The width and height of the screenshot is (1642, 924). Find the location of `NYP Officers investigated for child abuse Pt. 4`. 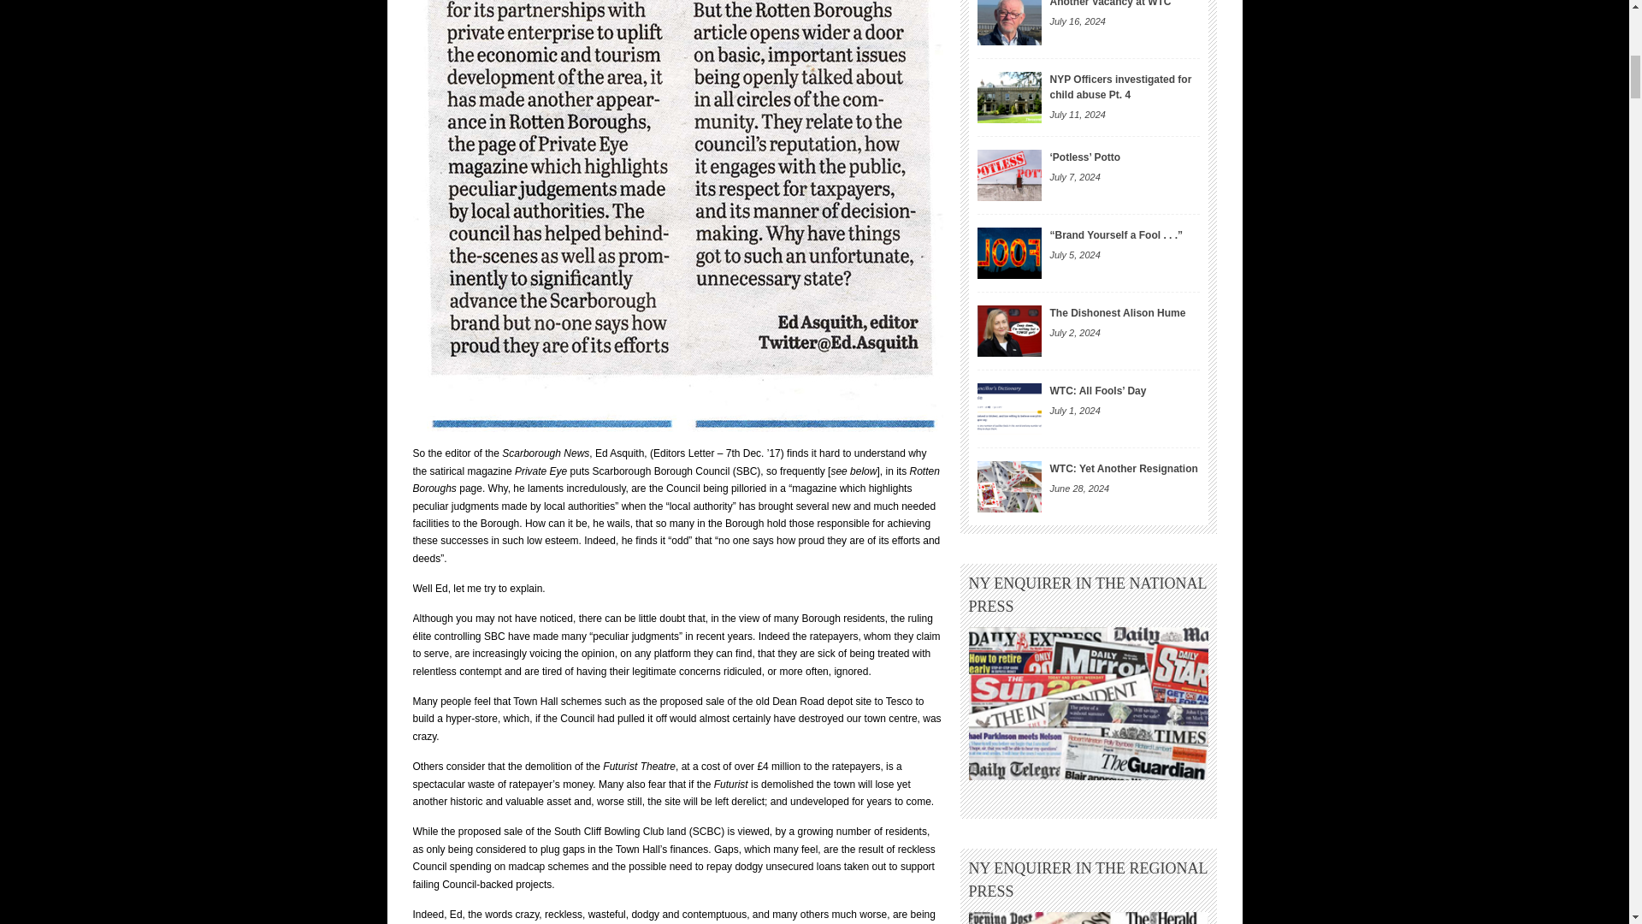

NYP Officers investigated for child abuse Pt. 4 is located at coordinates (1120, 87).